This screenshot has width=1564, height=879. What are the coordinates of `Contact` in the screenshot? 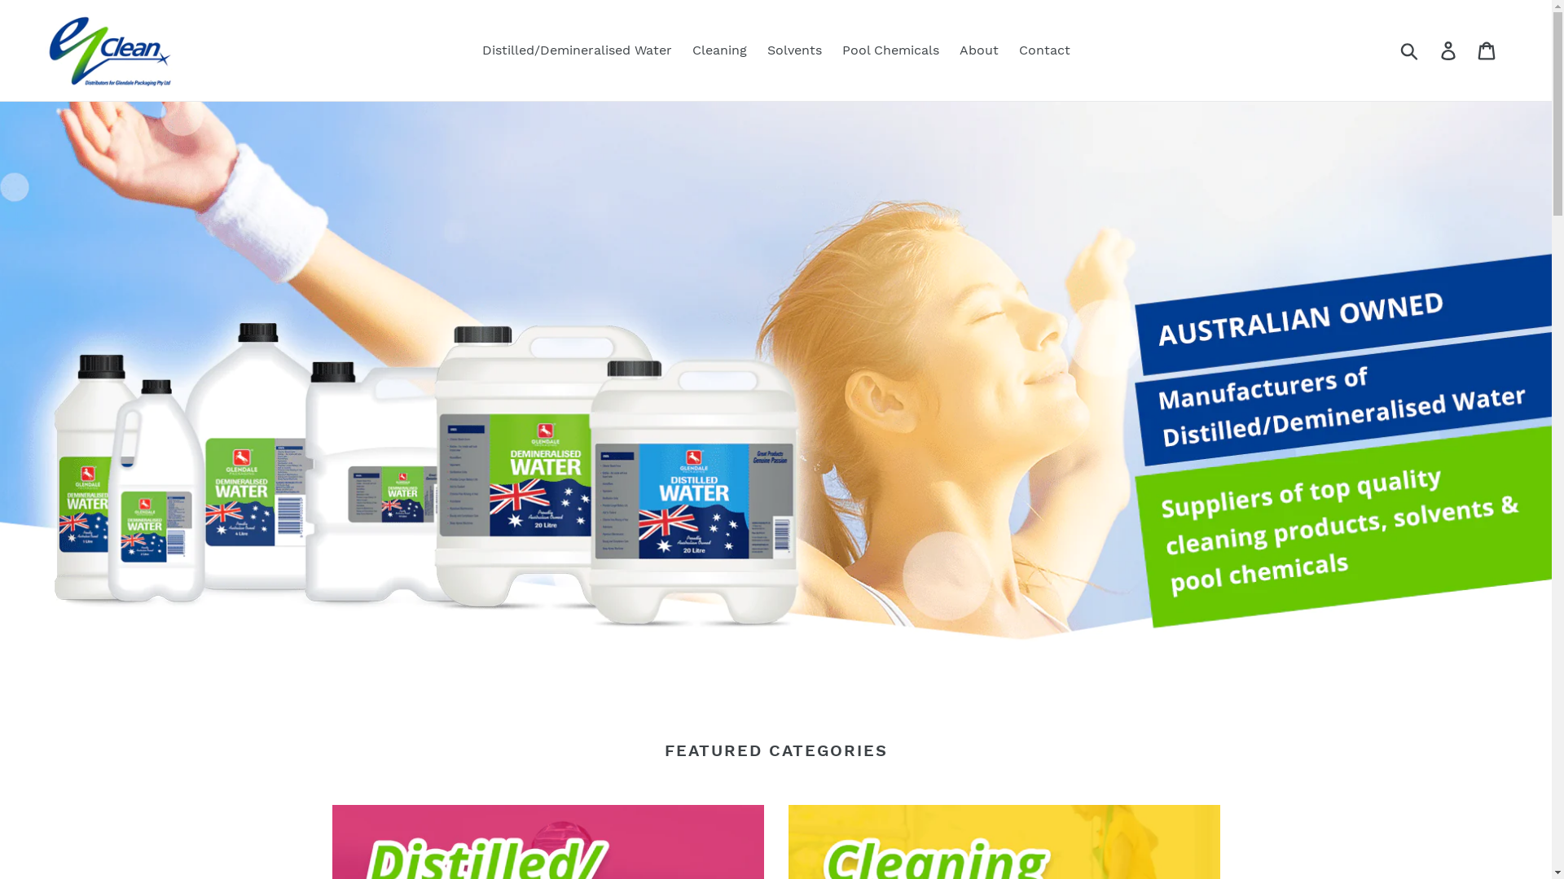 It's located at (1044, 50).